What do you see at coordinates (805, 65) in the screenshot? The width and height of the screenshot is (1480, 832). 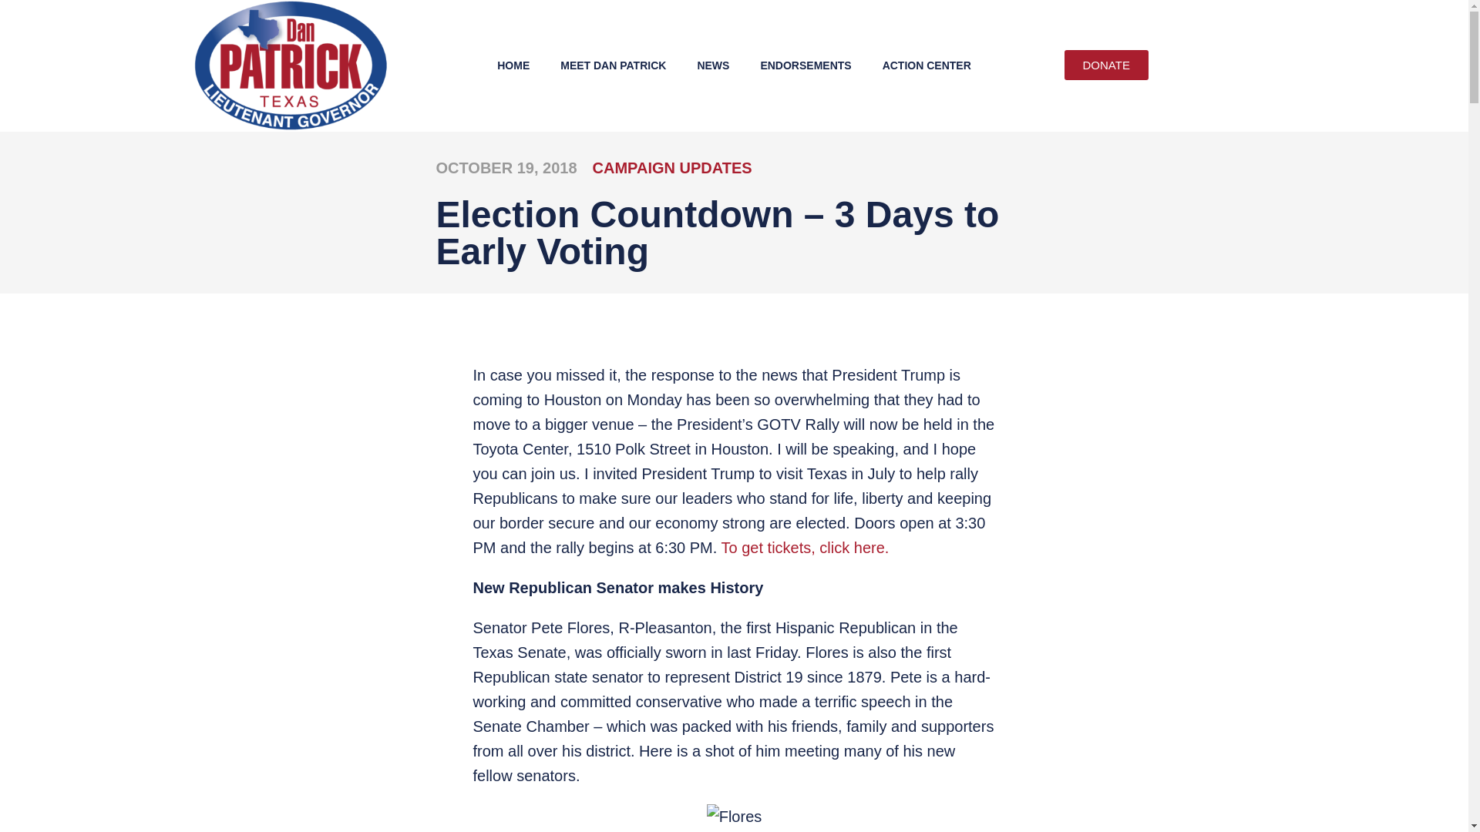 I see `ENDORSEMENTS` at bounding box center [805, 65].